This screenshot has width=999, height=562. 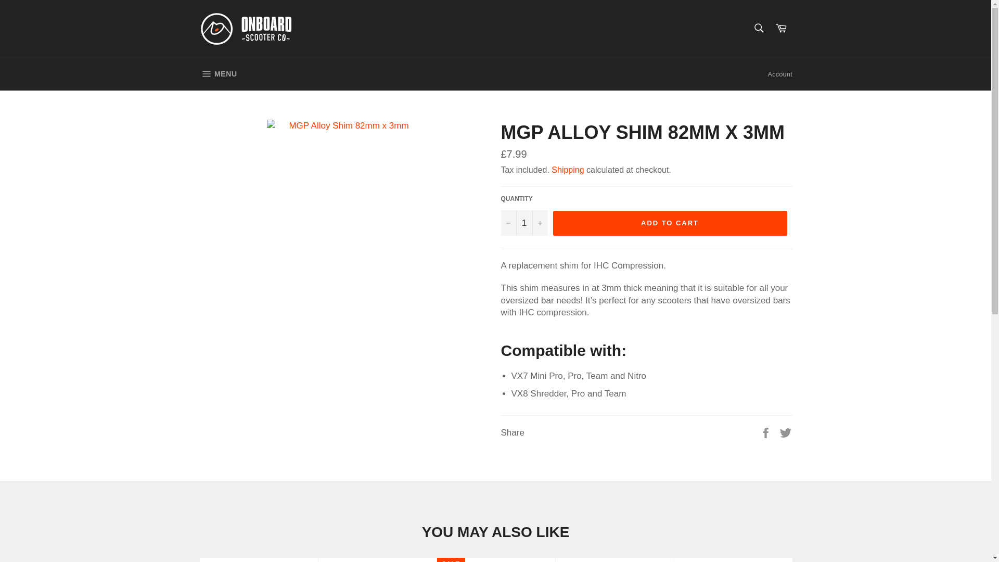 I want to click on Tweet on Twitter, so click(x=786, y=432).